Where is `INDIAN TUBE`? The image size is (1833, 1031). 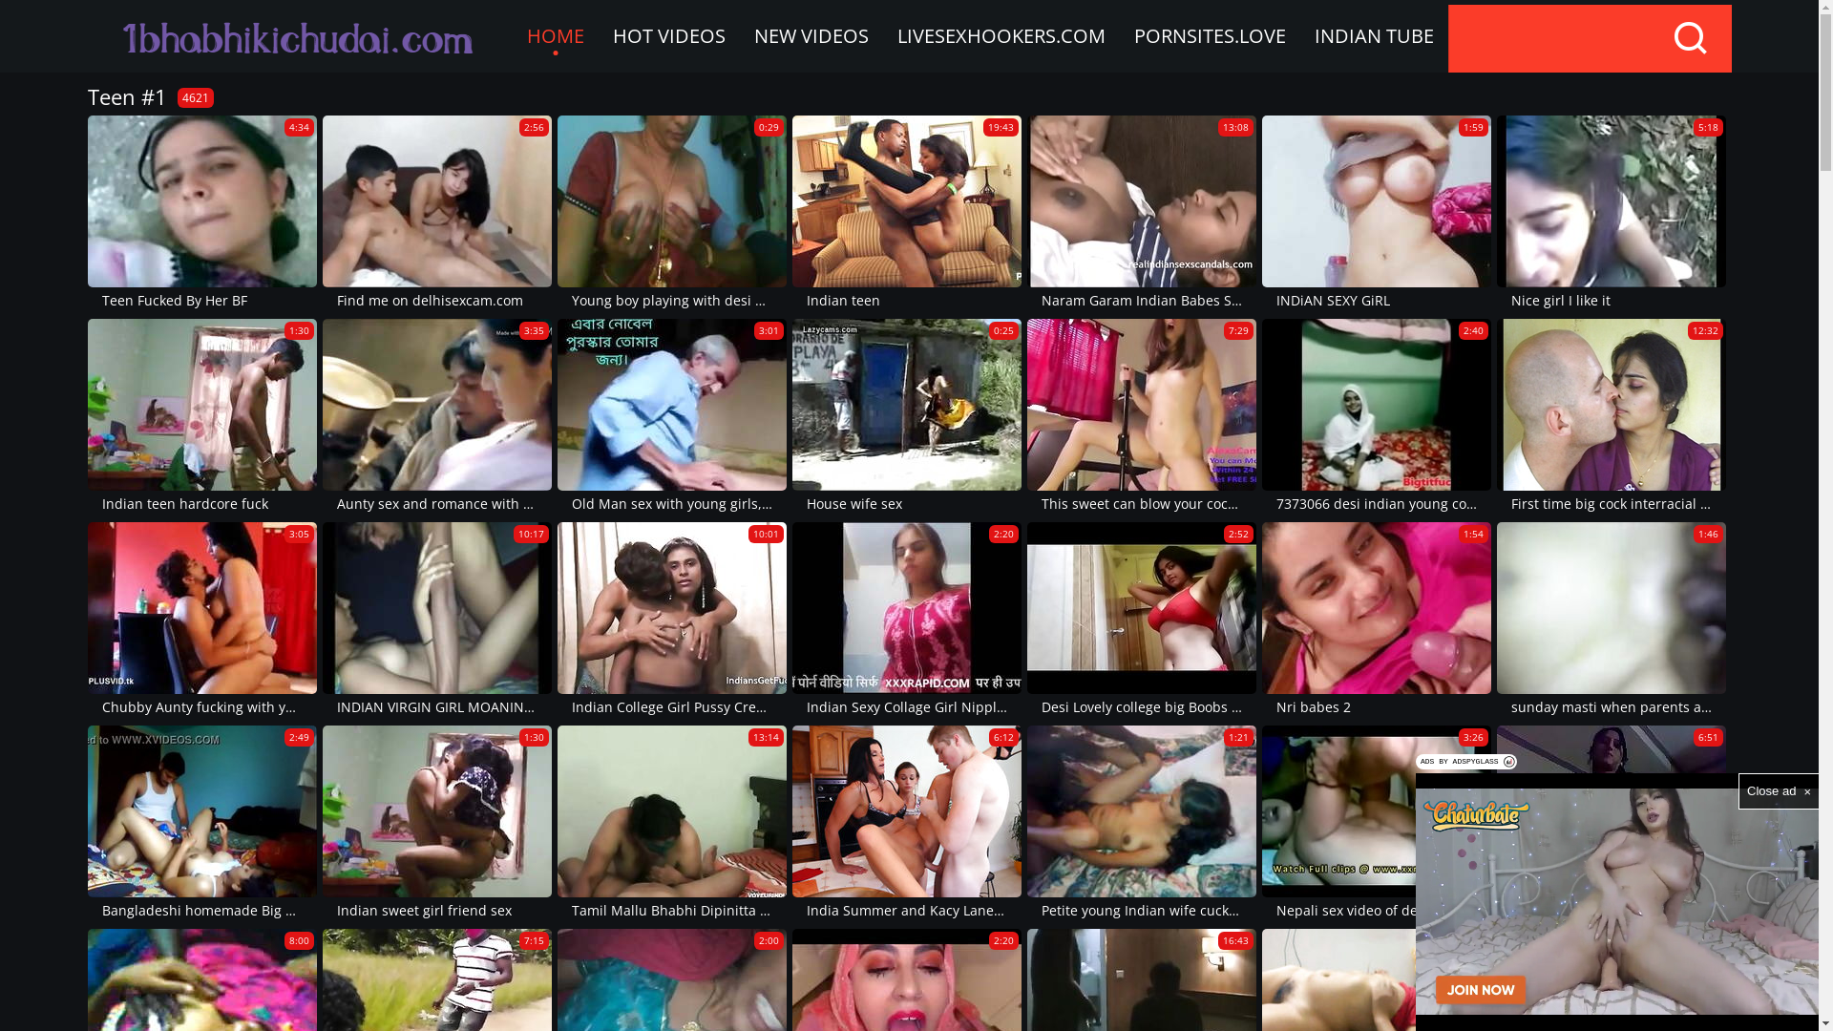
INDIAN TUBE is located at coordinates (1375, 36).